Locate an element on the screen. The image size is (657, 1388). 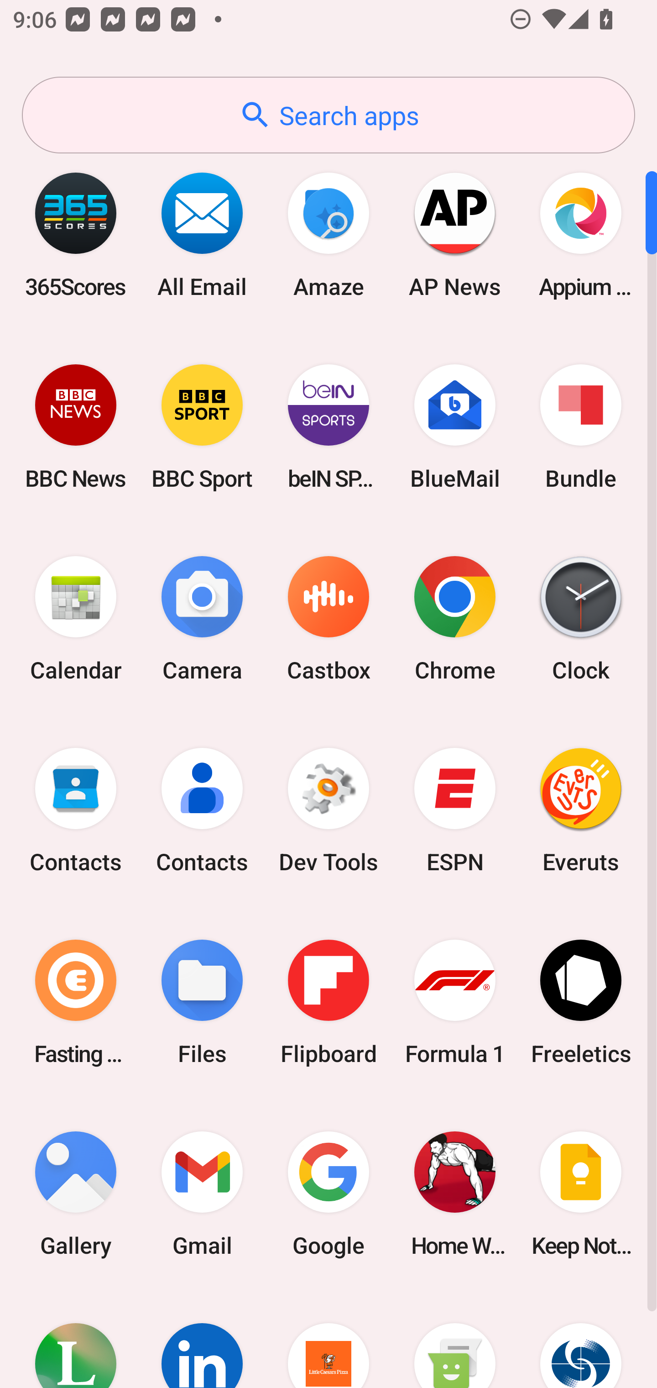
BBC News is located at coordinates (76, 426).